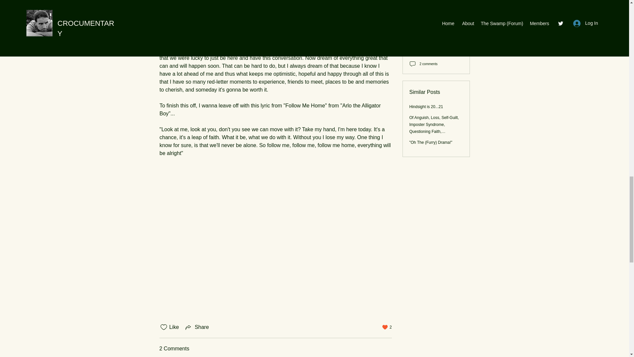 This screenshot has height=357, width=634. What do you see at coordinates (387, 327) in the screenshot?
I see `2` at bounding box center [387, 327].